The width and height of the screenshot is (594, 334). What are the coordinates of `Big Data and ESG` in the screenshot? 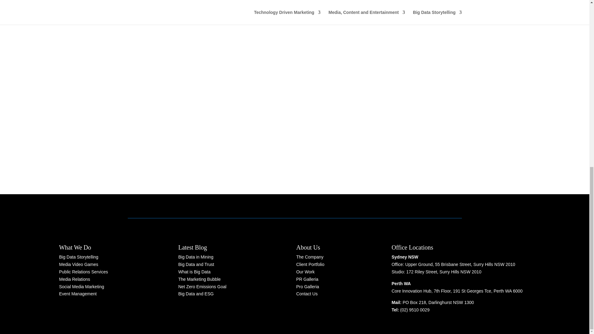 It's located at (196, 293).